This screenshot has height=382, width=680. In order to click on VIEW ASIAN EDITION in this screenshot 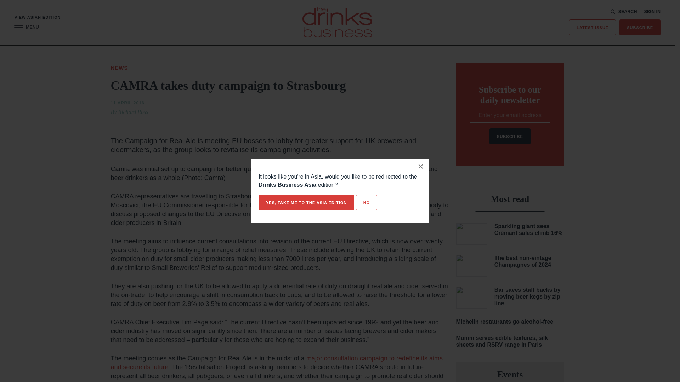, I will do `click(38, 18)`.